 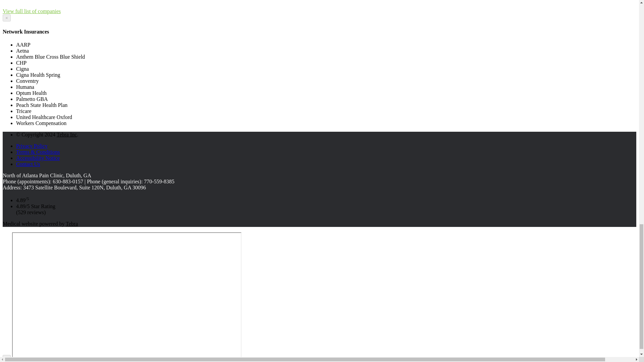 I want to click on View full list of companies, so click(x=32, y=11).